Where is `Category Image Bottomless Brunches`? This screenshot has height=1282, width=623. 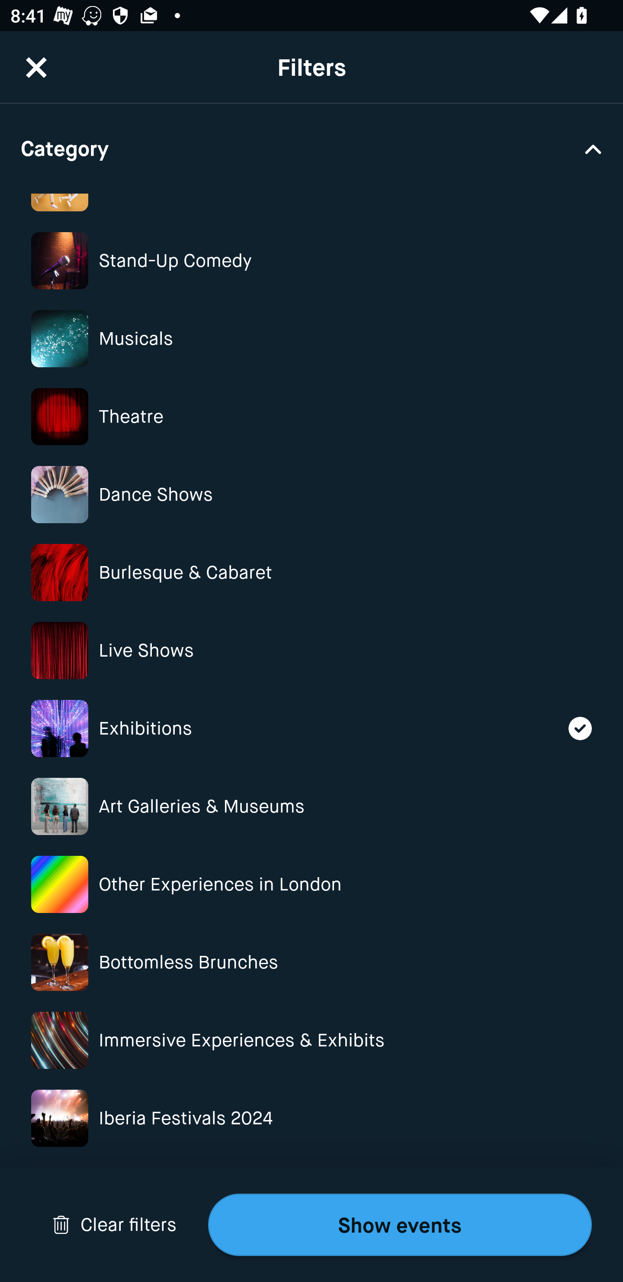
Category Image Bottomless Brunches is located at coordinates (311, 962).